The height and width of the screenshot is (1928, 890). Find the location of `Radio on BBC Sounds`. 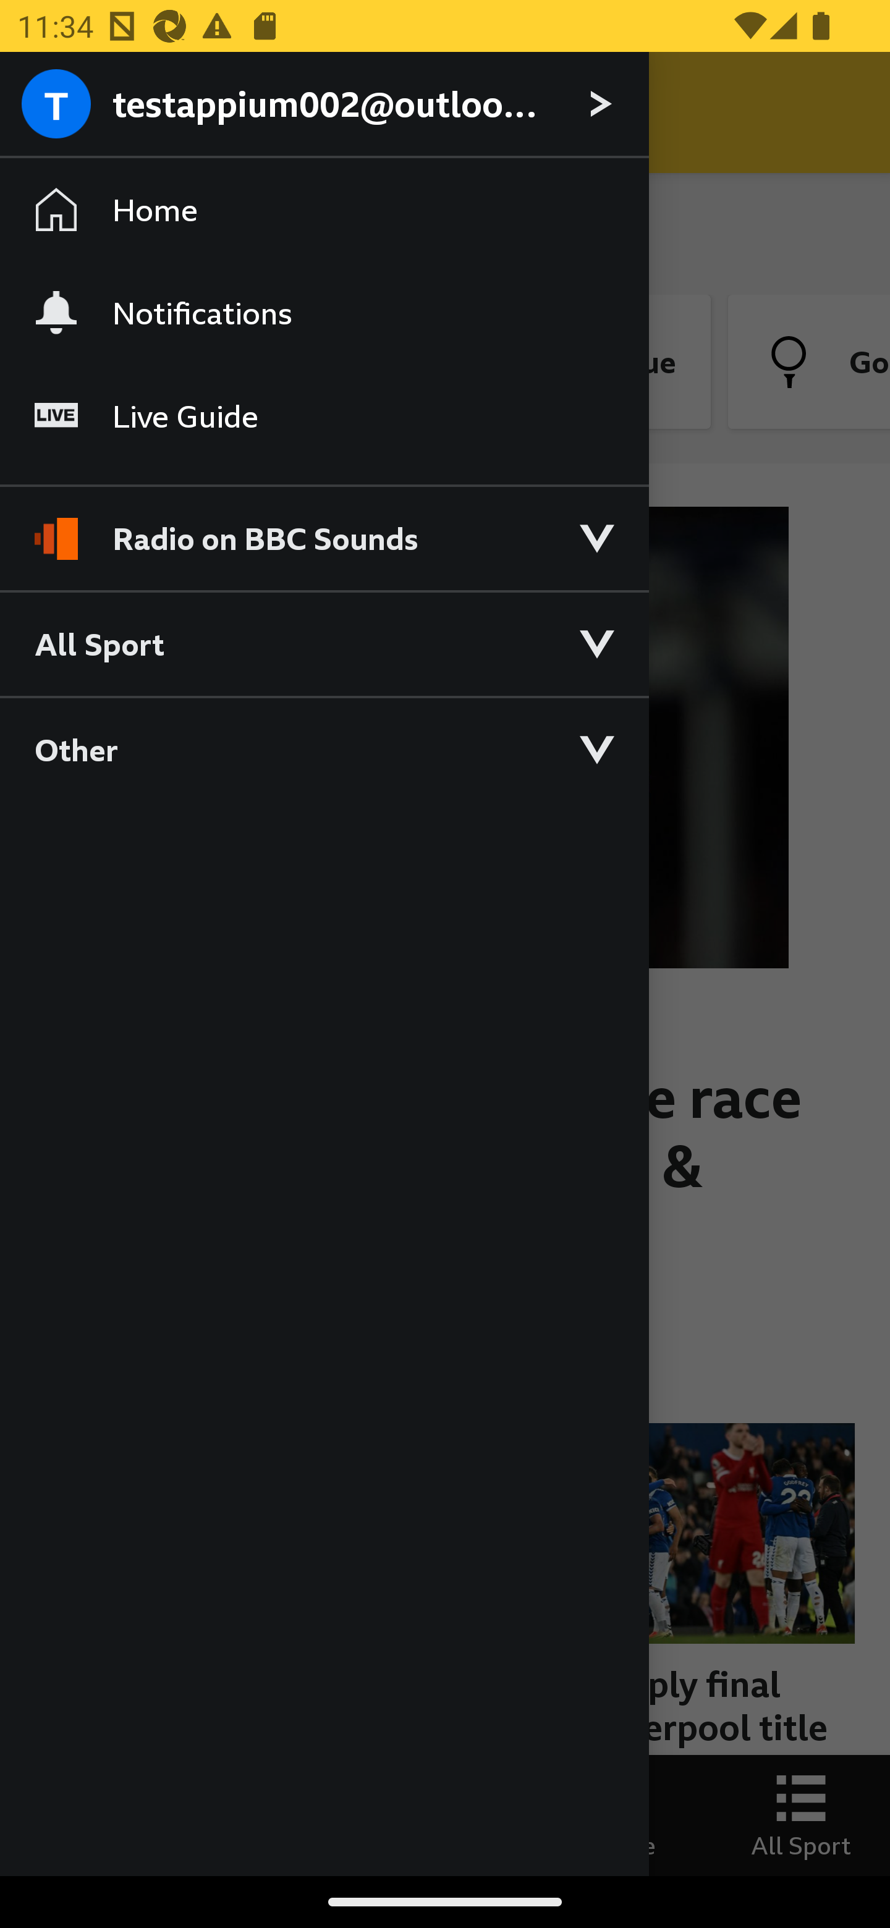

Radio on BBC Sounds is located at coordinates (324, 528).